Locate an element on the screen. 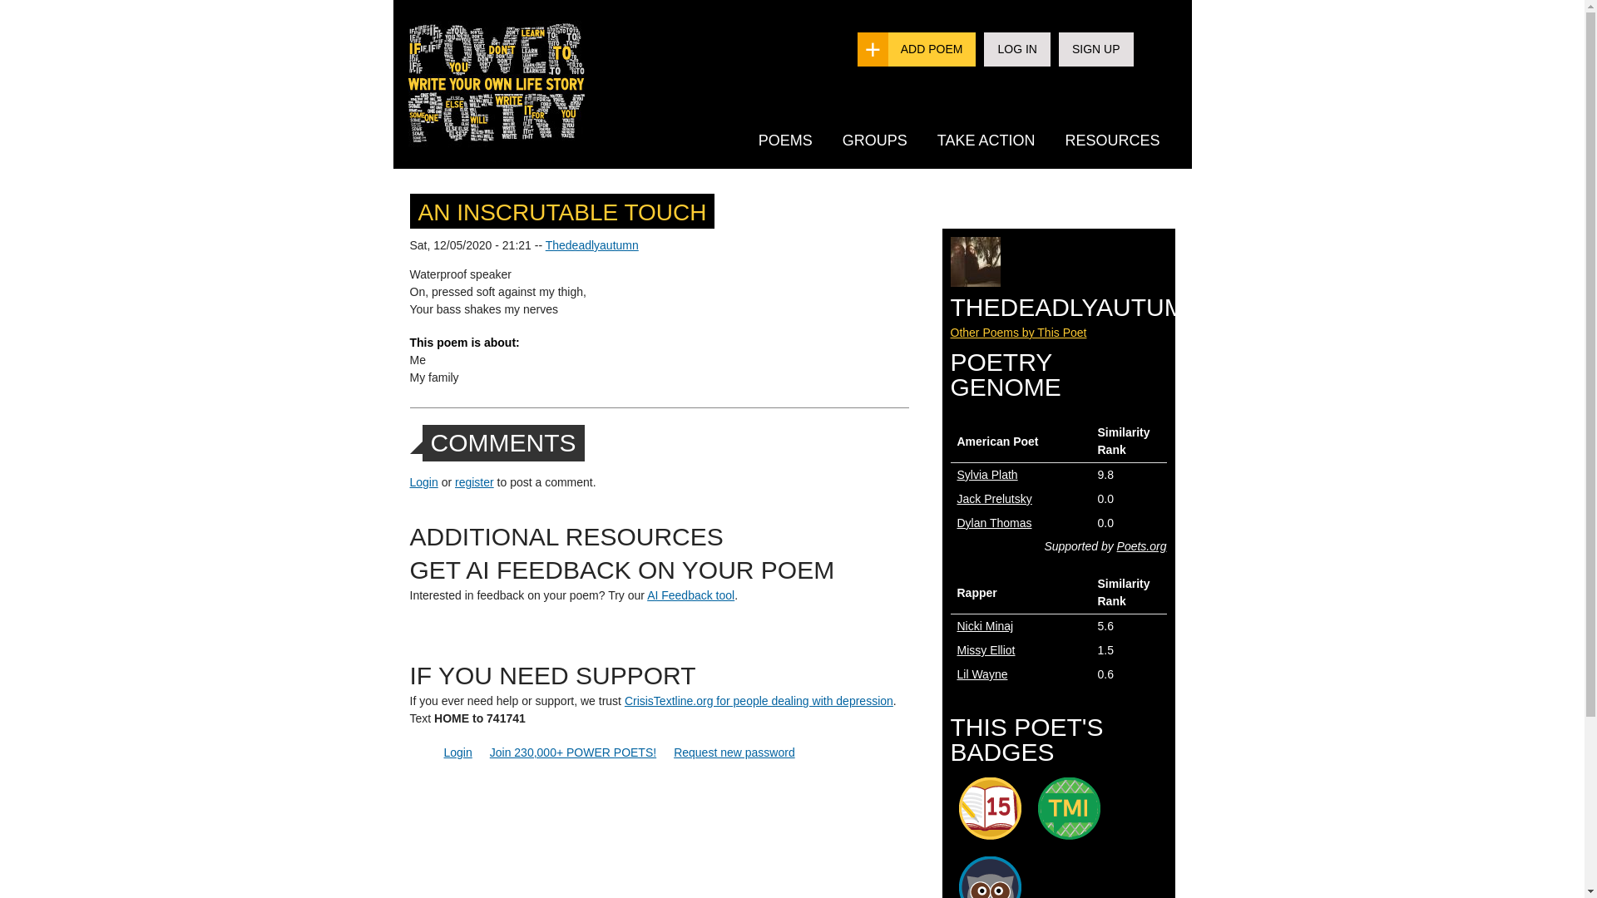  RESOURCES is located at coordinates (1111, 140).